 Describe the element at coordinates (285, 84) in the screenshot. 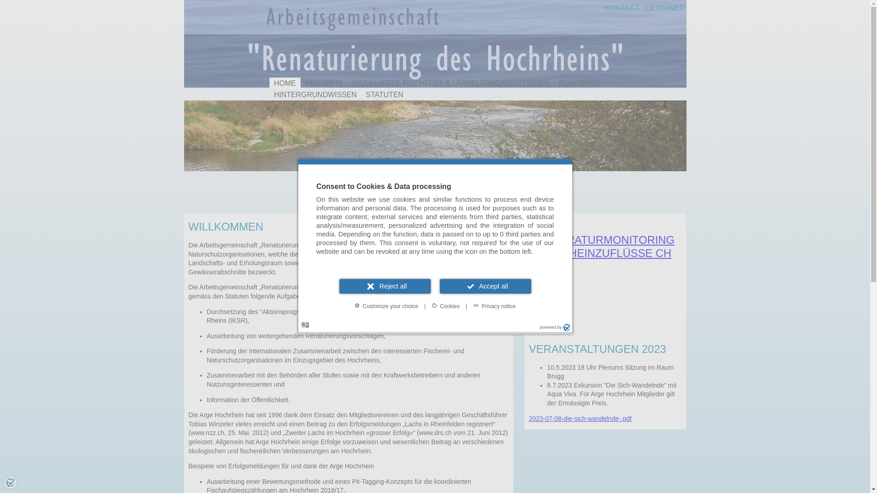

I see `HOME` at that location.